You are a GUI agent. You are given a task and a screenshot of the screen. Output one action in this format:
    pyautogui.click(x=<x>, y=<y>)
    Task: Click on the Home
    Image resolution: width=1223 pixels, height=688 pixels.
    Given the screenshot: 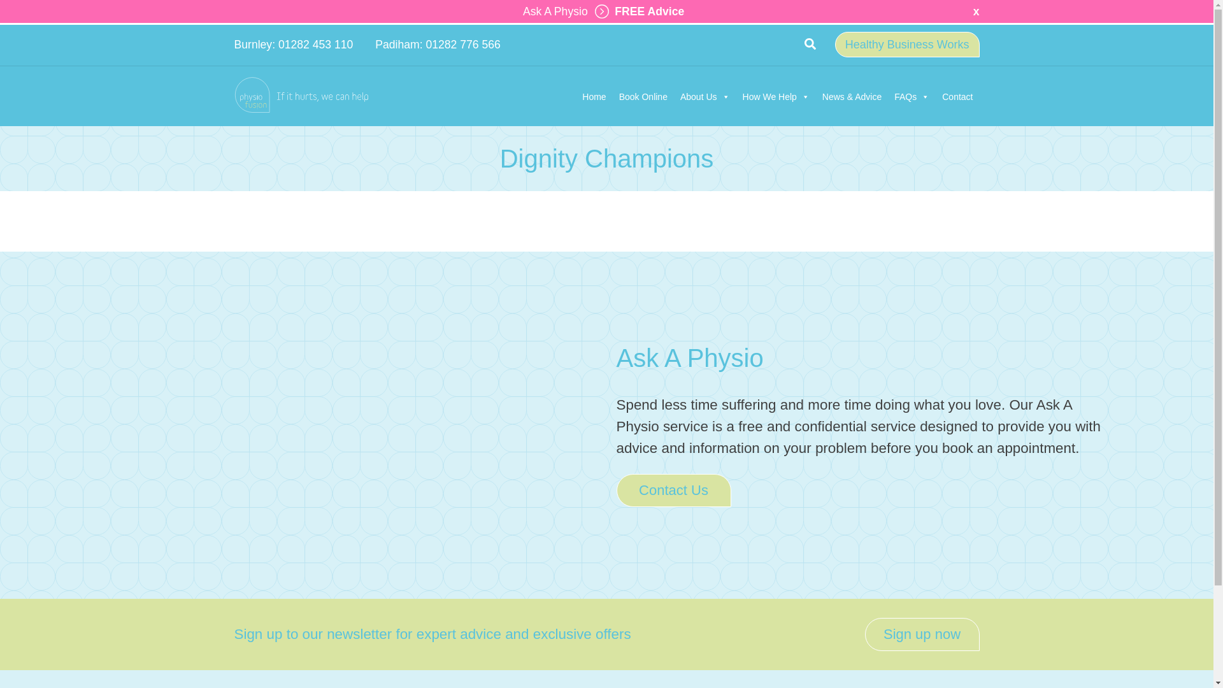 What is the action you would take?
    pyautogui.click(x=594, y=96)
    